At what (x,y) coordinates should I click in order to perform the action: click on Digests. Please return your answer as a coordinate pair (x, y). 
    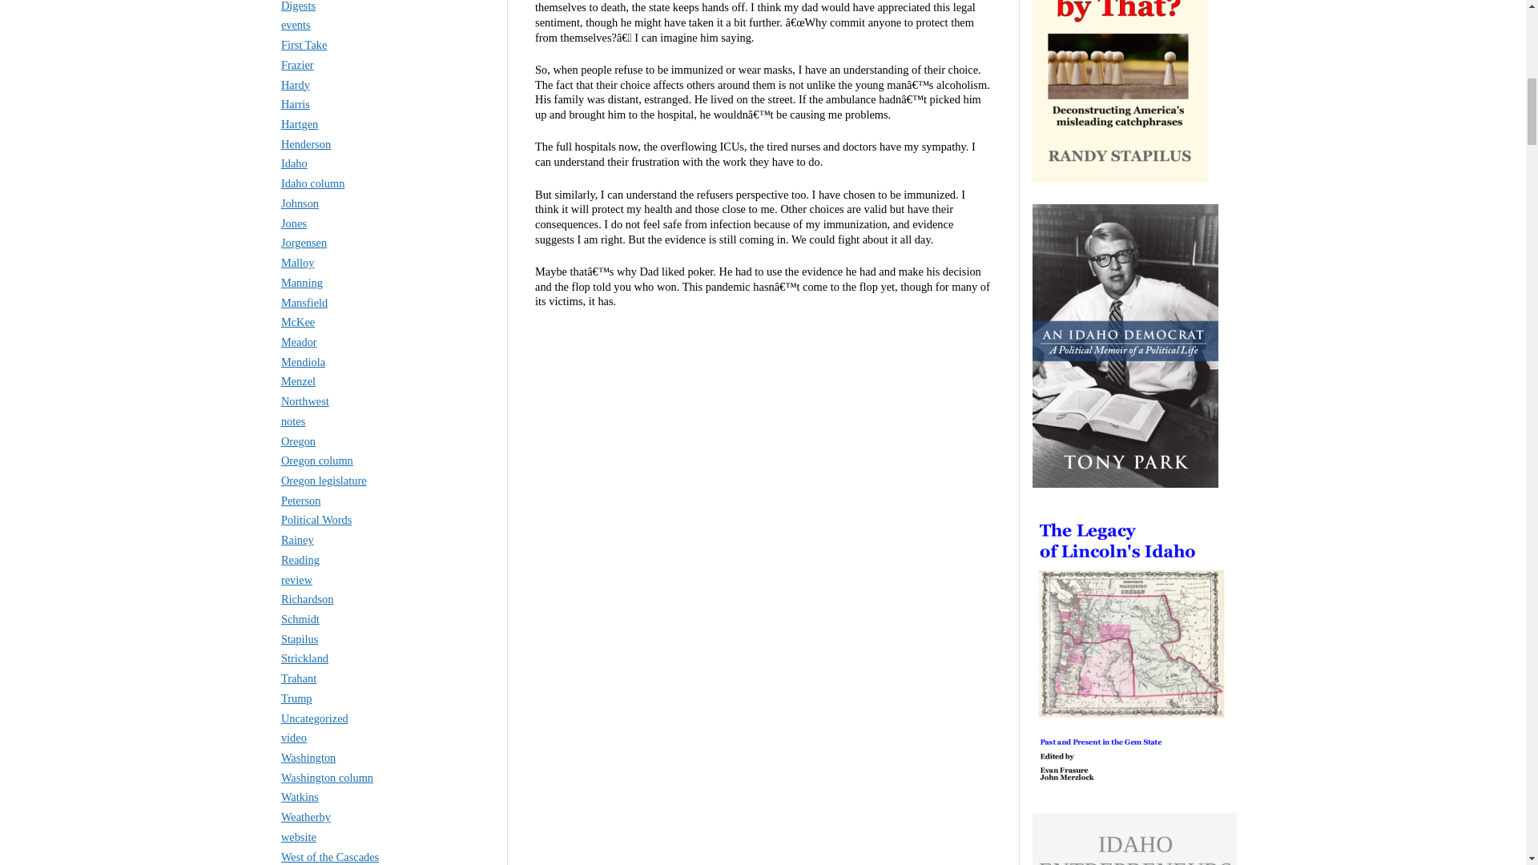
    Looking at the image, I should click on (298, 6).